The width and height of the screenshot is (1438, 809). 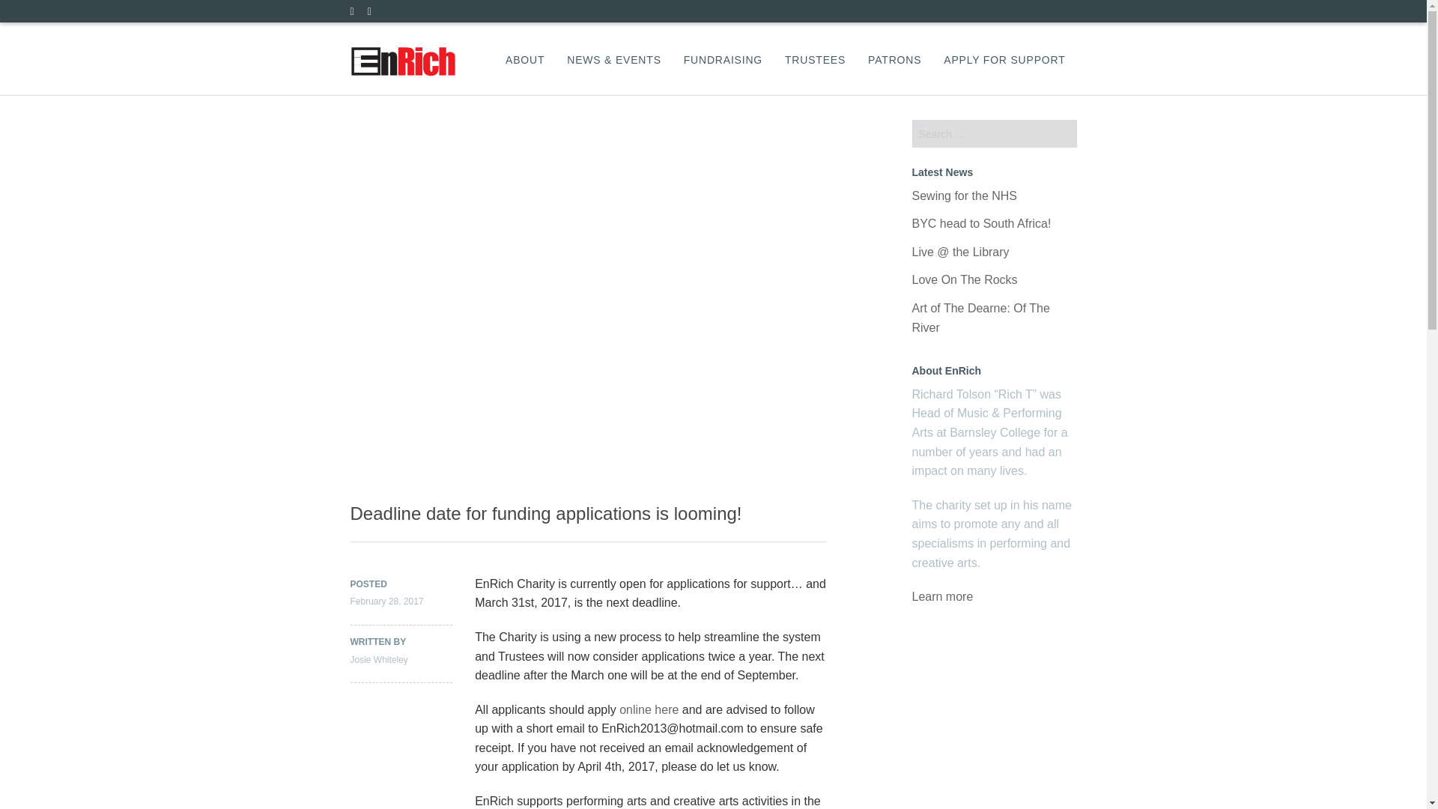 I want to click on Search, so click(x=31, y=9).